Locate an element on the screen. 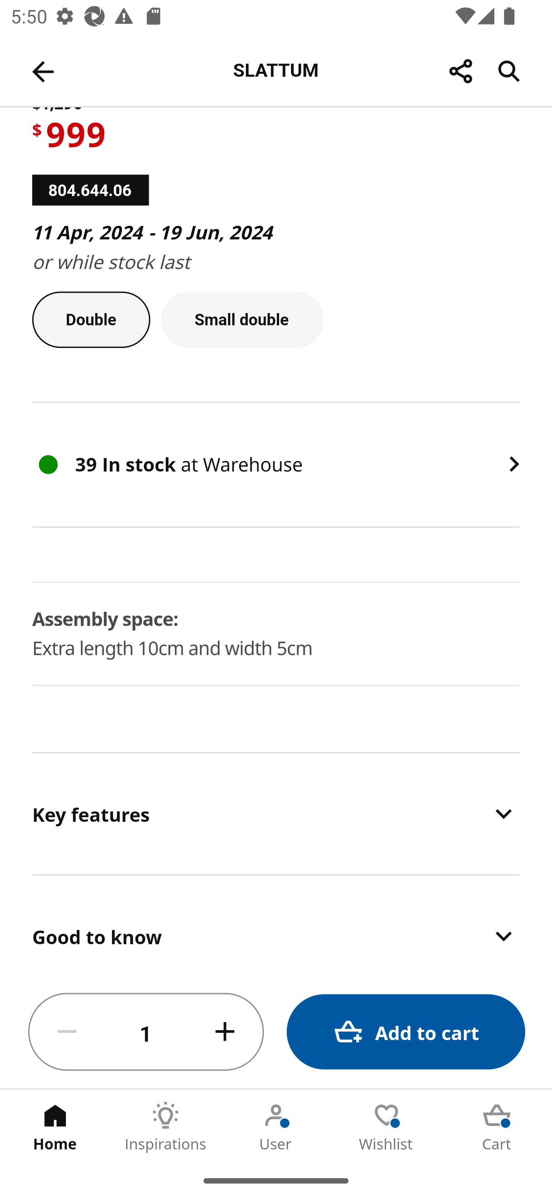 Image resolution: width=552 pixels, height=1197 pixels. Add to cart is located at coordinates (406, 1032).